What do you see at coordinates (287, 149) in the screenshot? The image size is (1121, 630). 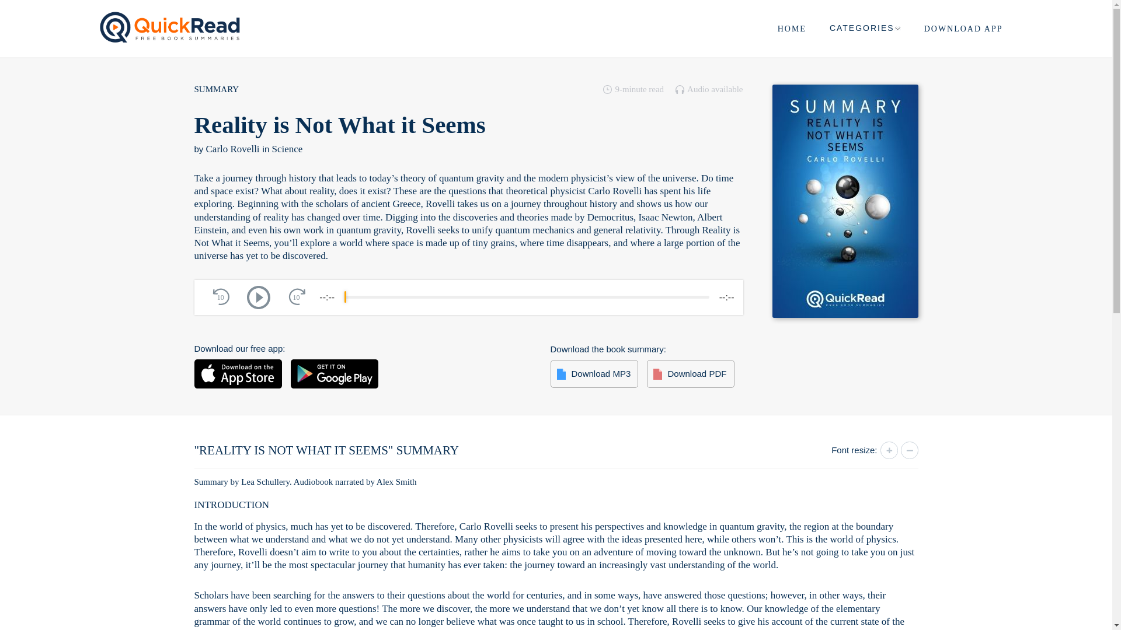 I see `Science` at bounding box center [287, 149].